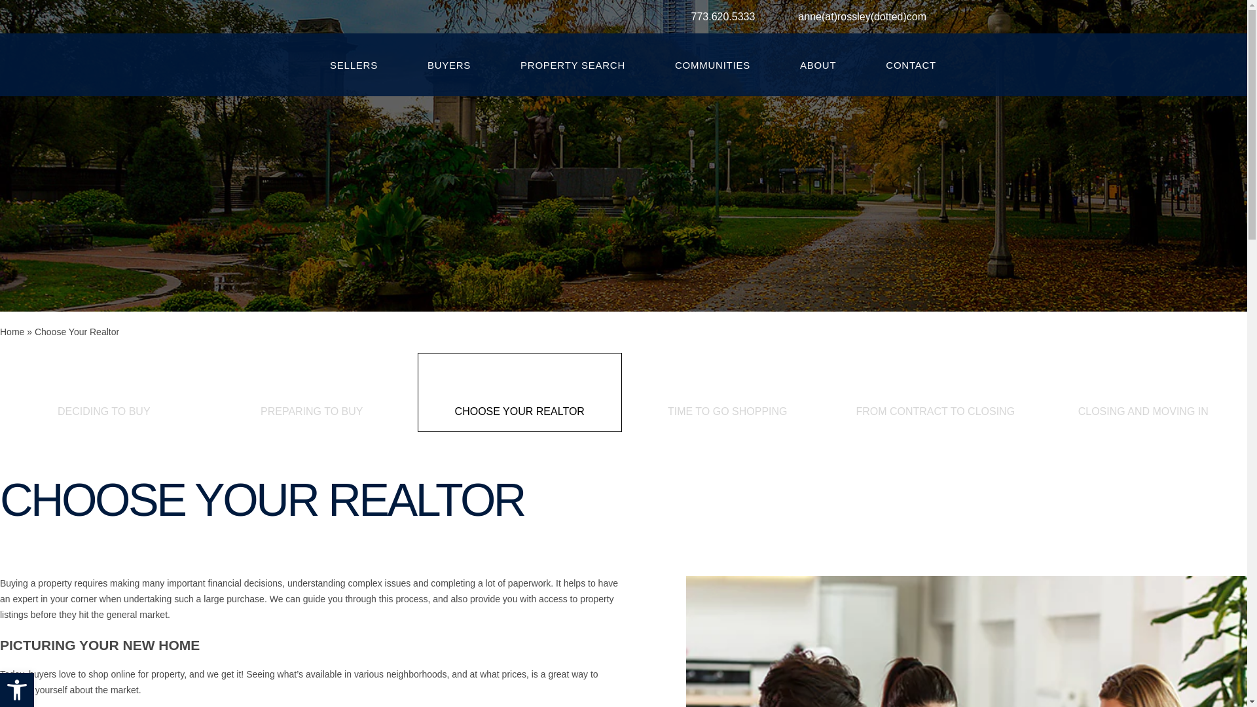 The width and height of the screenshot is (1257, 707). What do you see at coordinates (723, 17) in the screenshot?
I see `773.620.5333` at bounding box center [723, 17].